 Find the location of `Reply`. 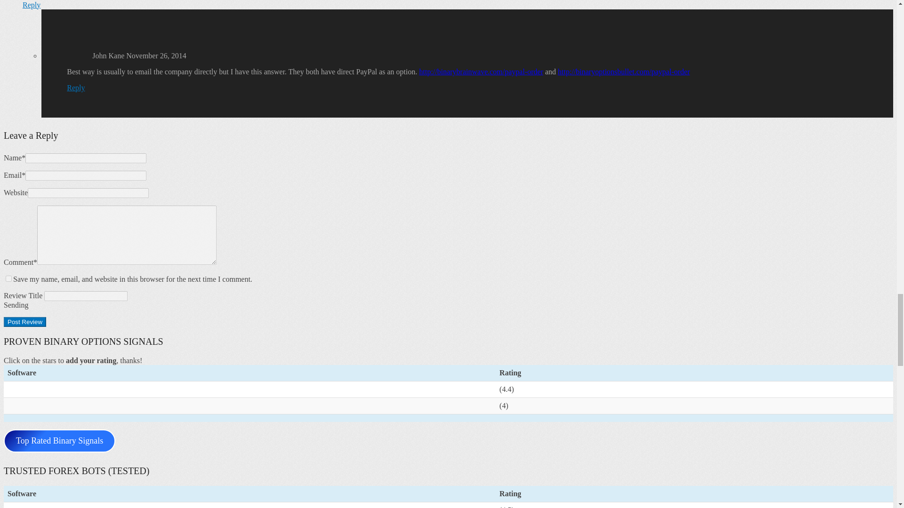

Reply is located at coordinates (76, 87).